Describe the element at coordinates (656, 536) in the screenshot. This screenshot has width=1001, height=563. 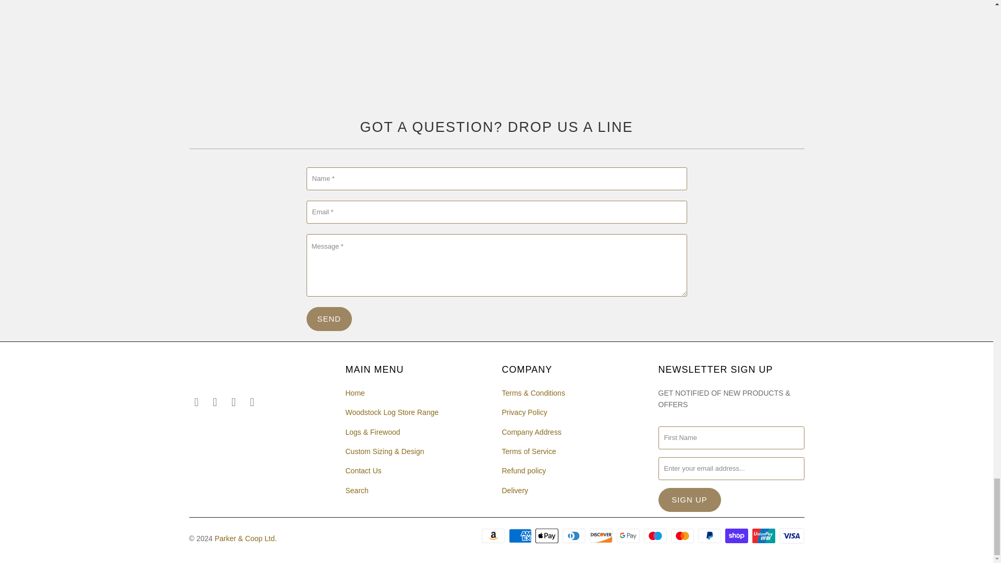
I see `Maestro` at that location.